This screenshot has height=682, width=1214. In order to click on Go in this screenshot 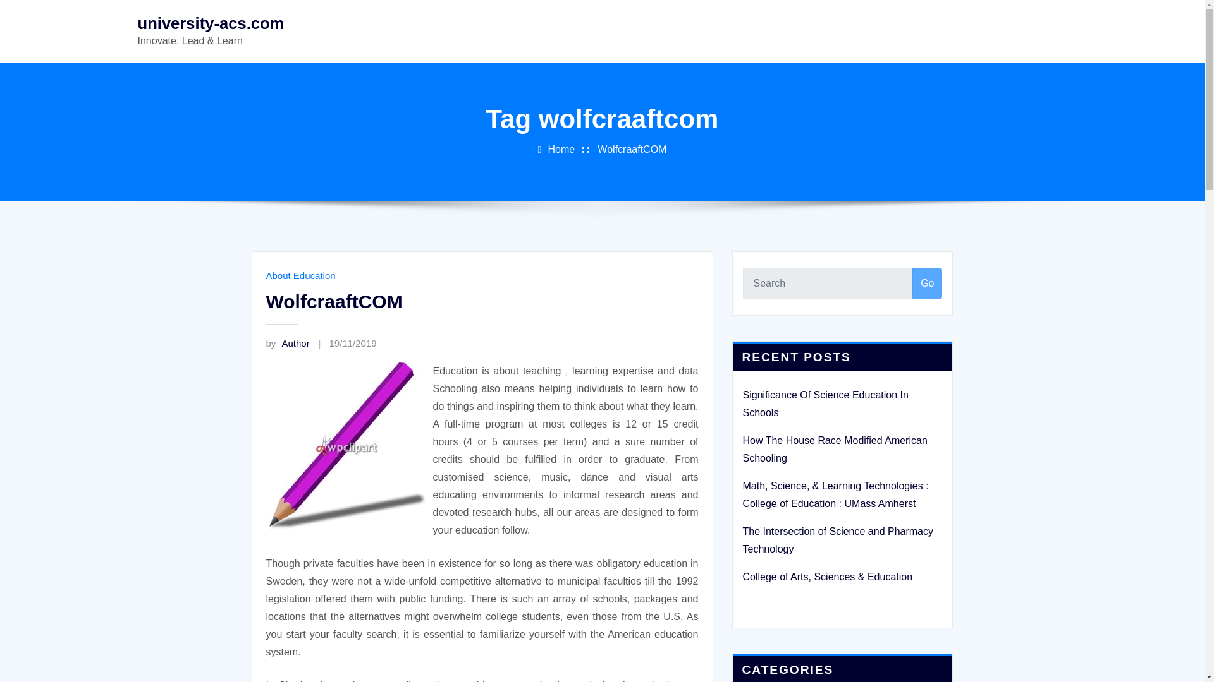, I will do `click(927, 284)`.